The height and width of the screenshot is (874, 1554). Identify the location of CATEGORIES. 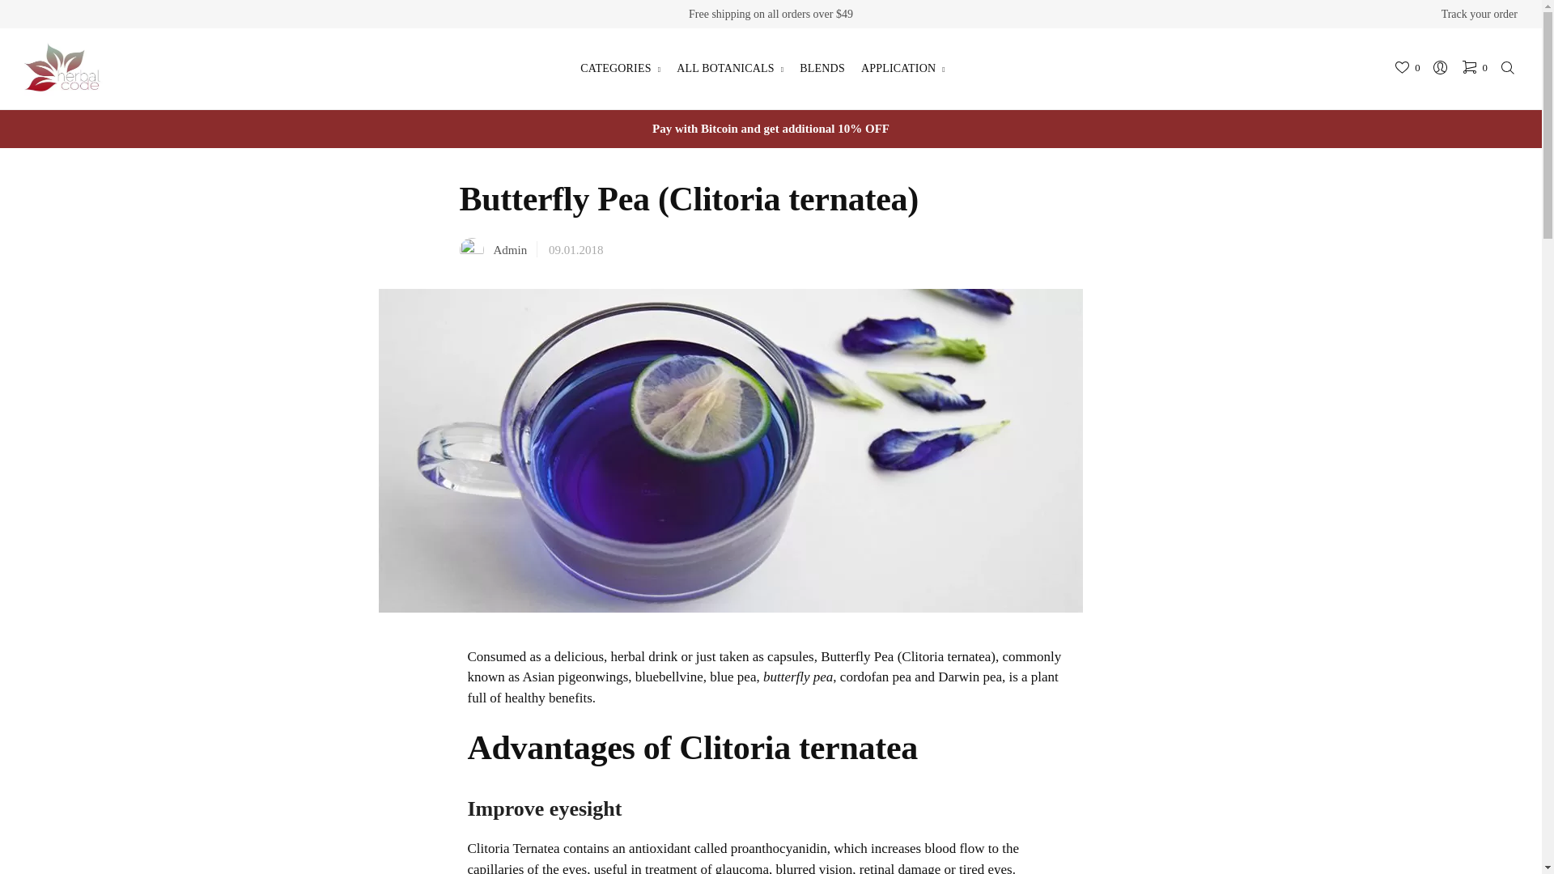
(620, 68).